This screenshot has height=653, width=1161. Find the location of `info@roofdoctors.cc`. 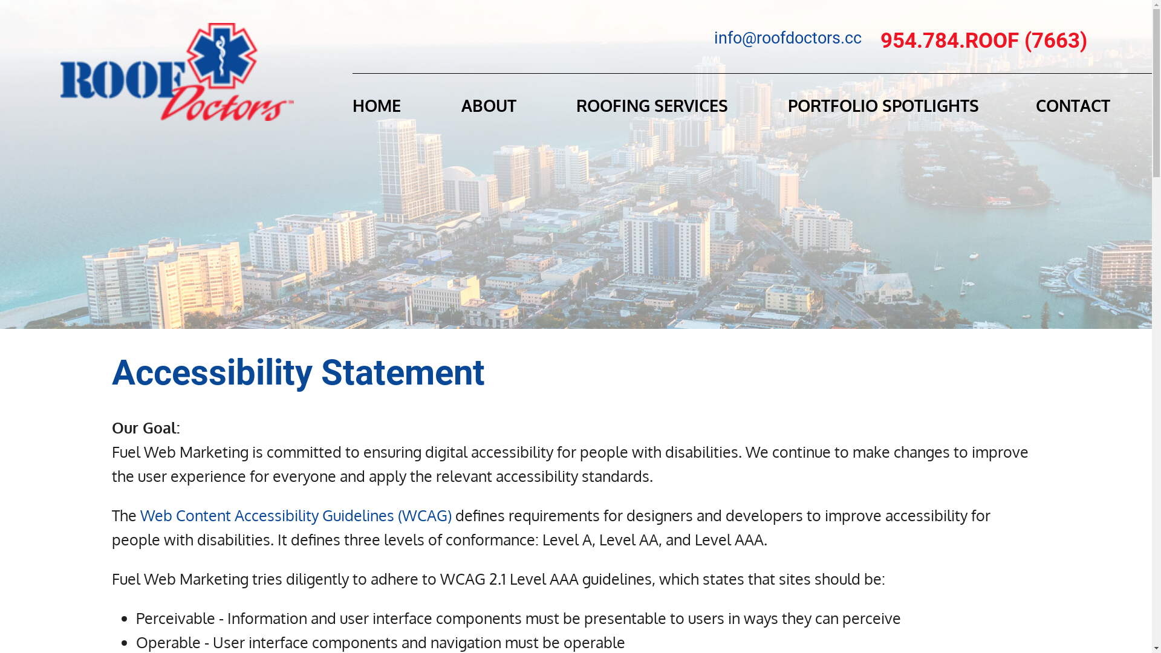

info@roofdoctors.cc is located at coordinates (788, 38).